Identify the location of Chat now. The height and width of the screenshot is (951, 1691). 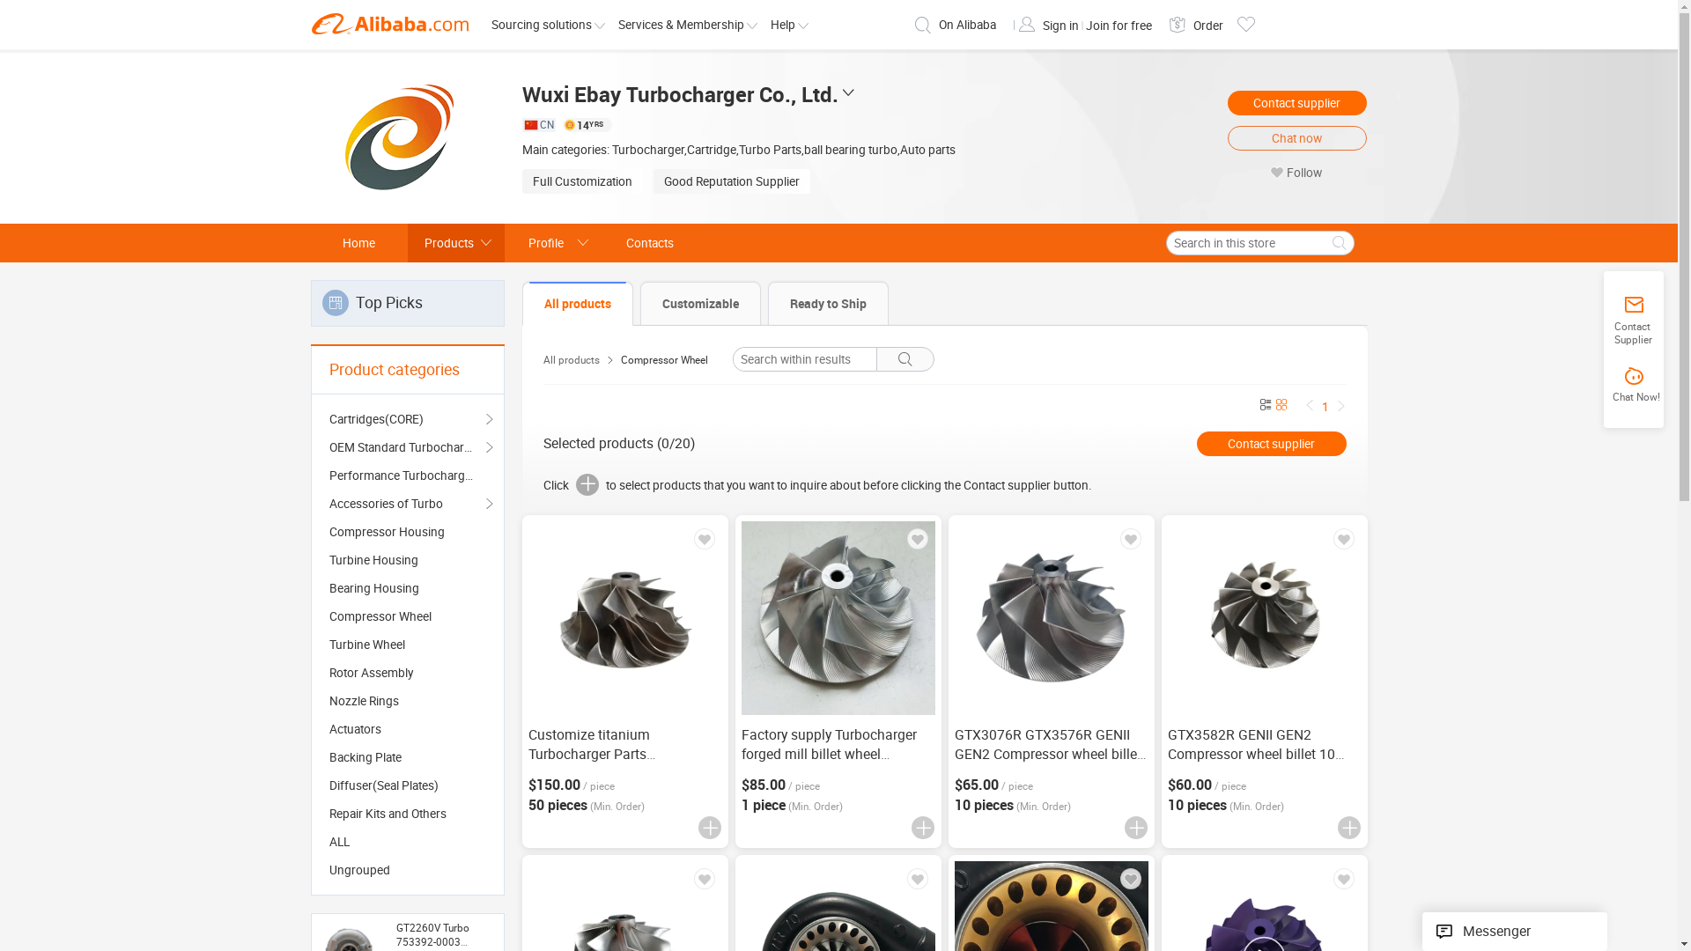
(1297, 138).